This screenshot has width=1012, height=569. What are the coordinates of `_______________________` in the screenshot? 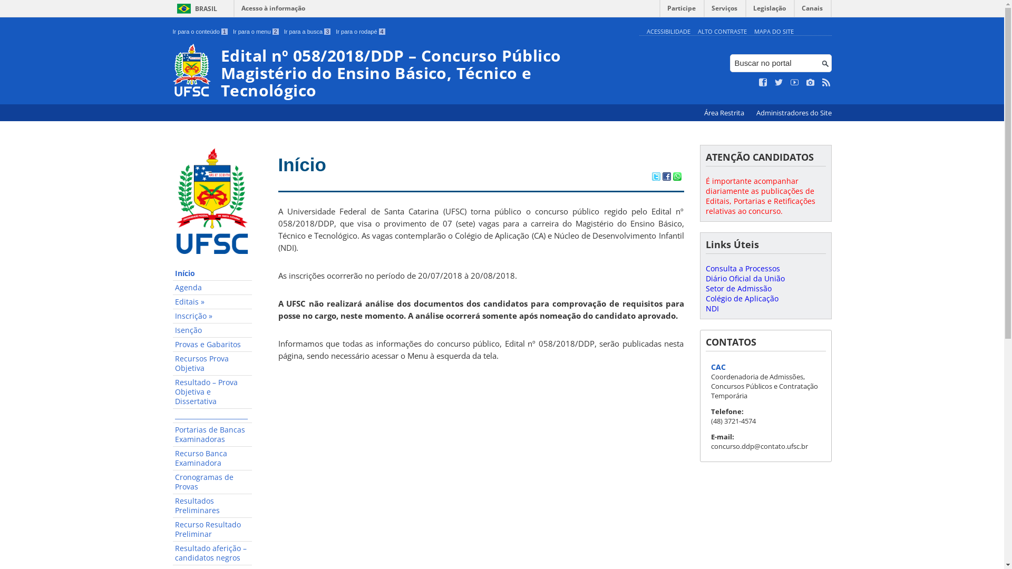 It's located at (212, 416).